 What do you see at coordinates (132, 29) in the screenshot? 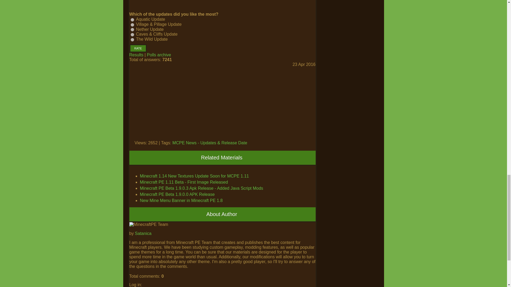
I see `3` at bounding box center [132, 29].